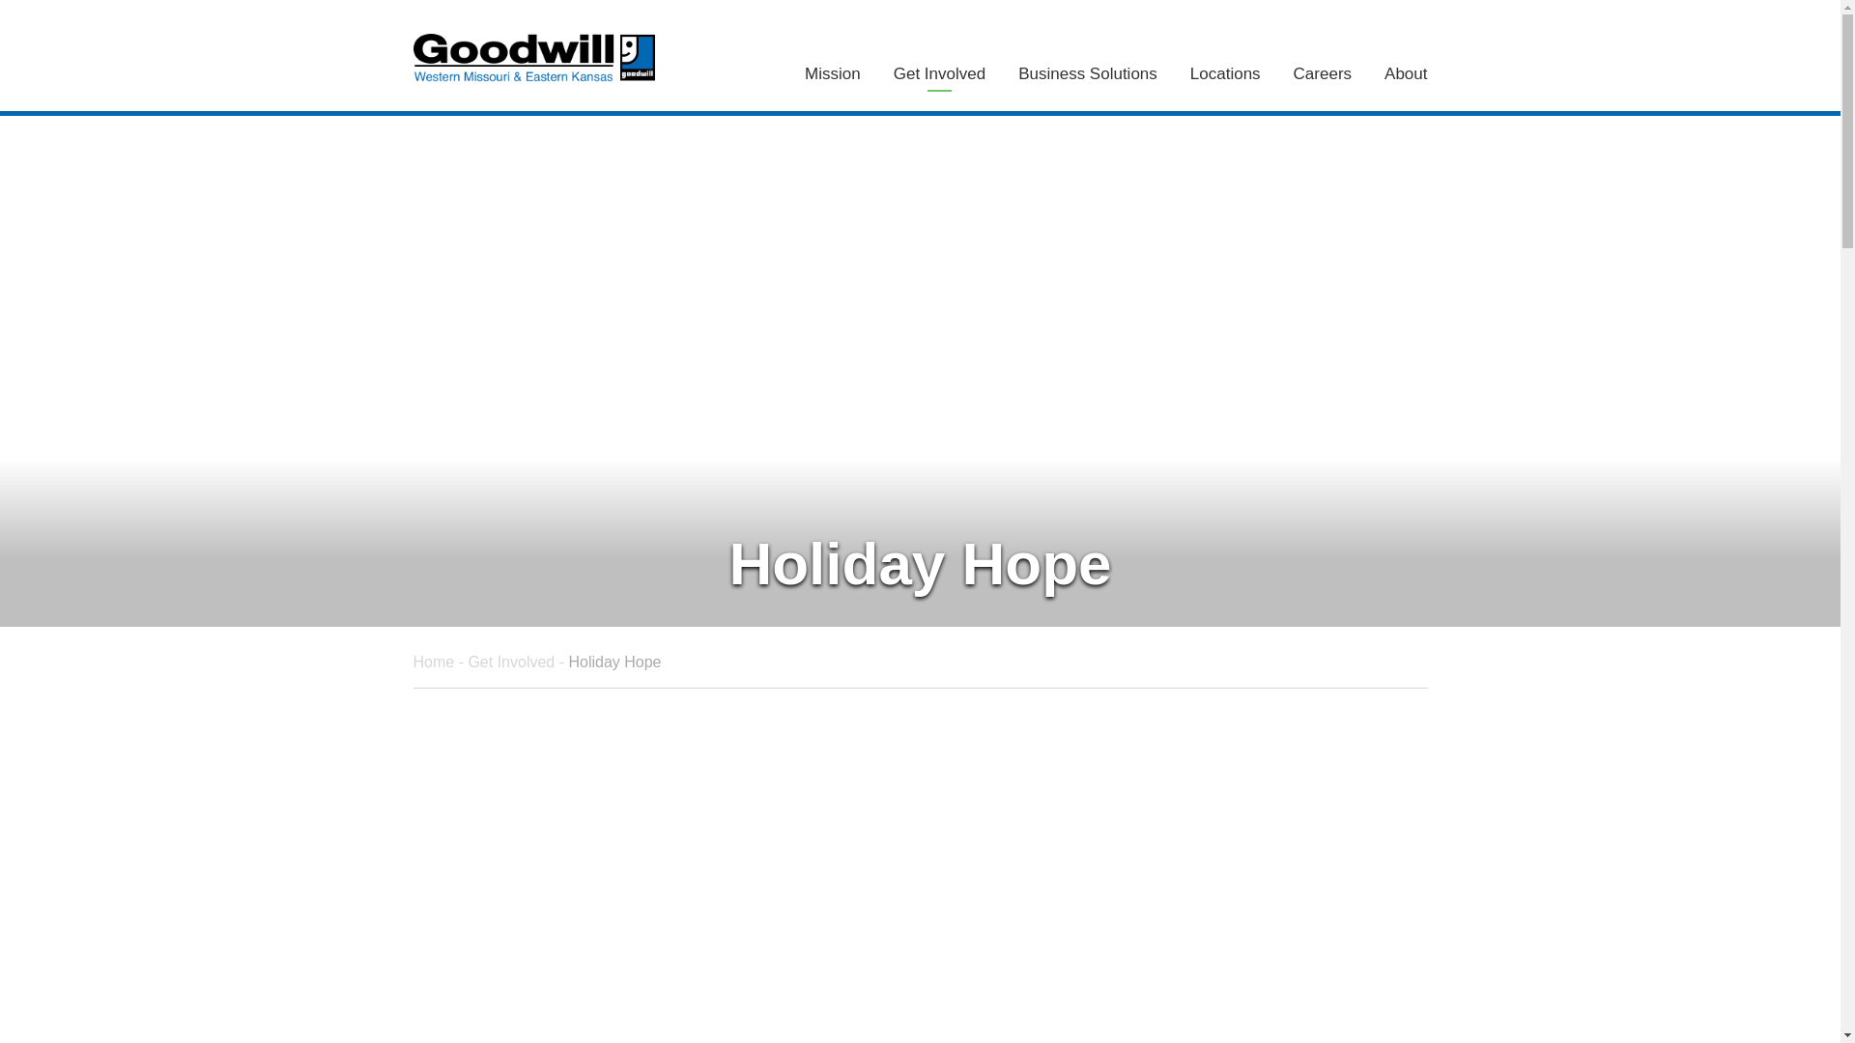 This screenshot has height=1043, width=1855. I want to click on About, so click(1397, 79).